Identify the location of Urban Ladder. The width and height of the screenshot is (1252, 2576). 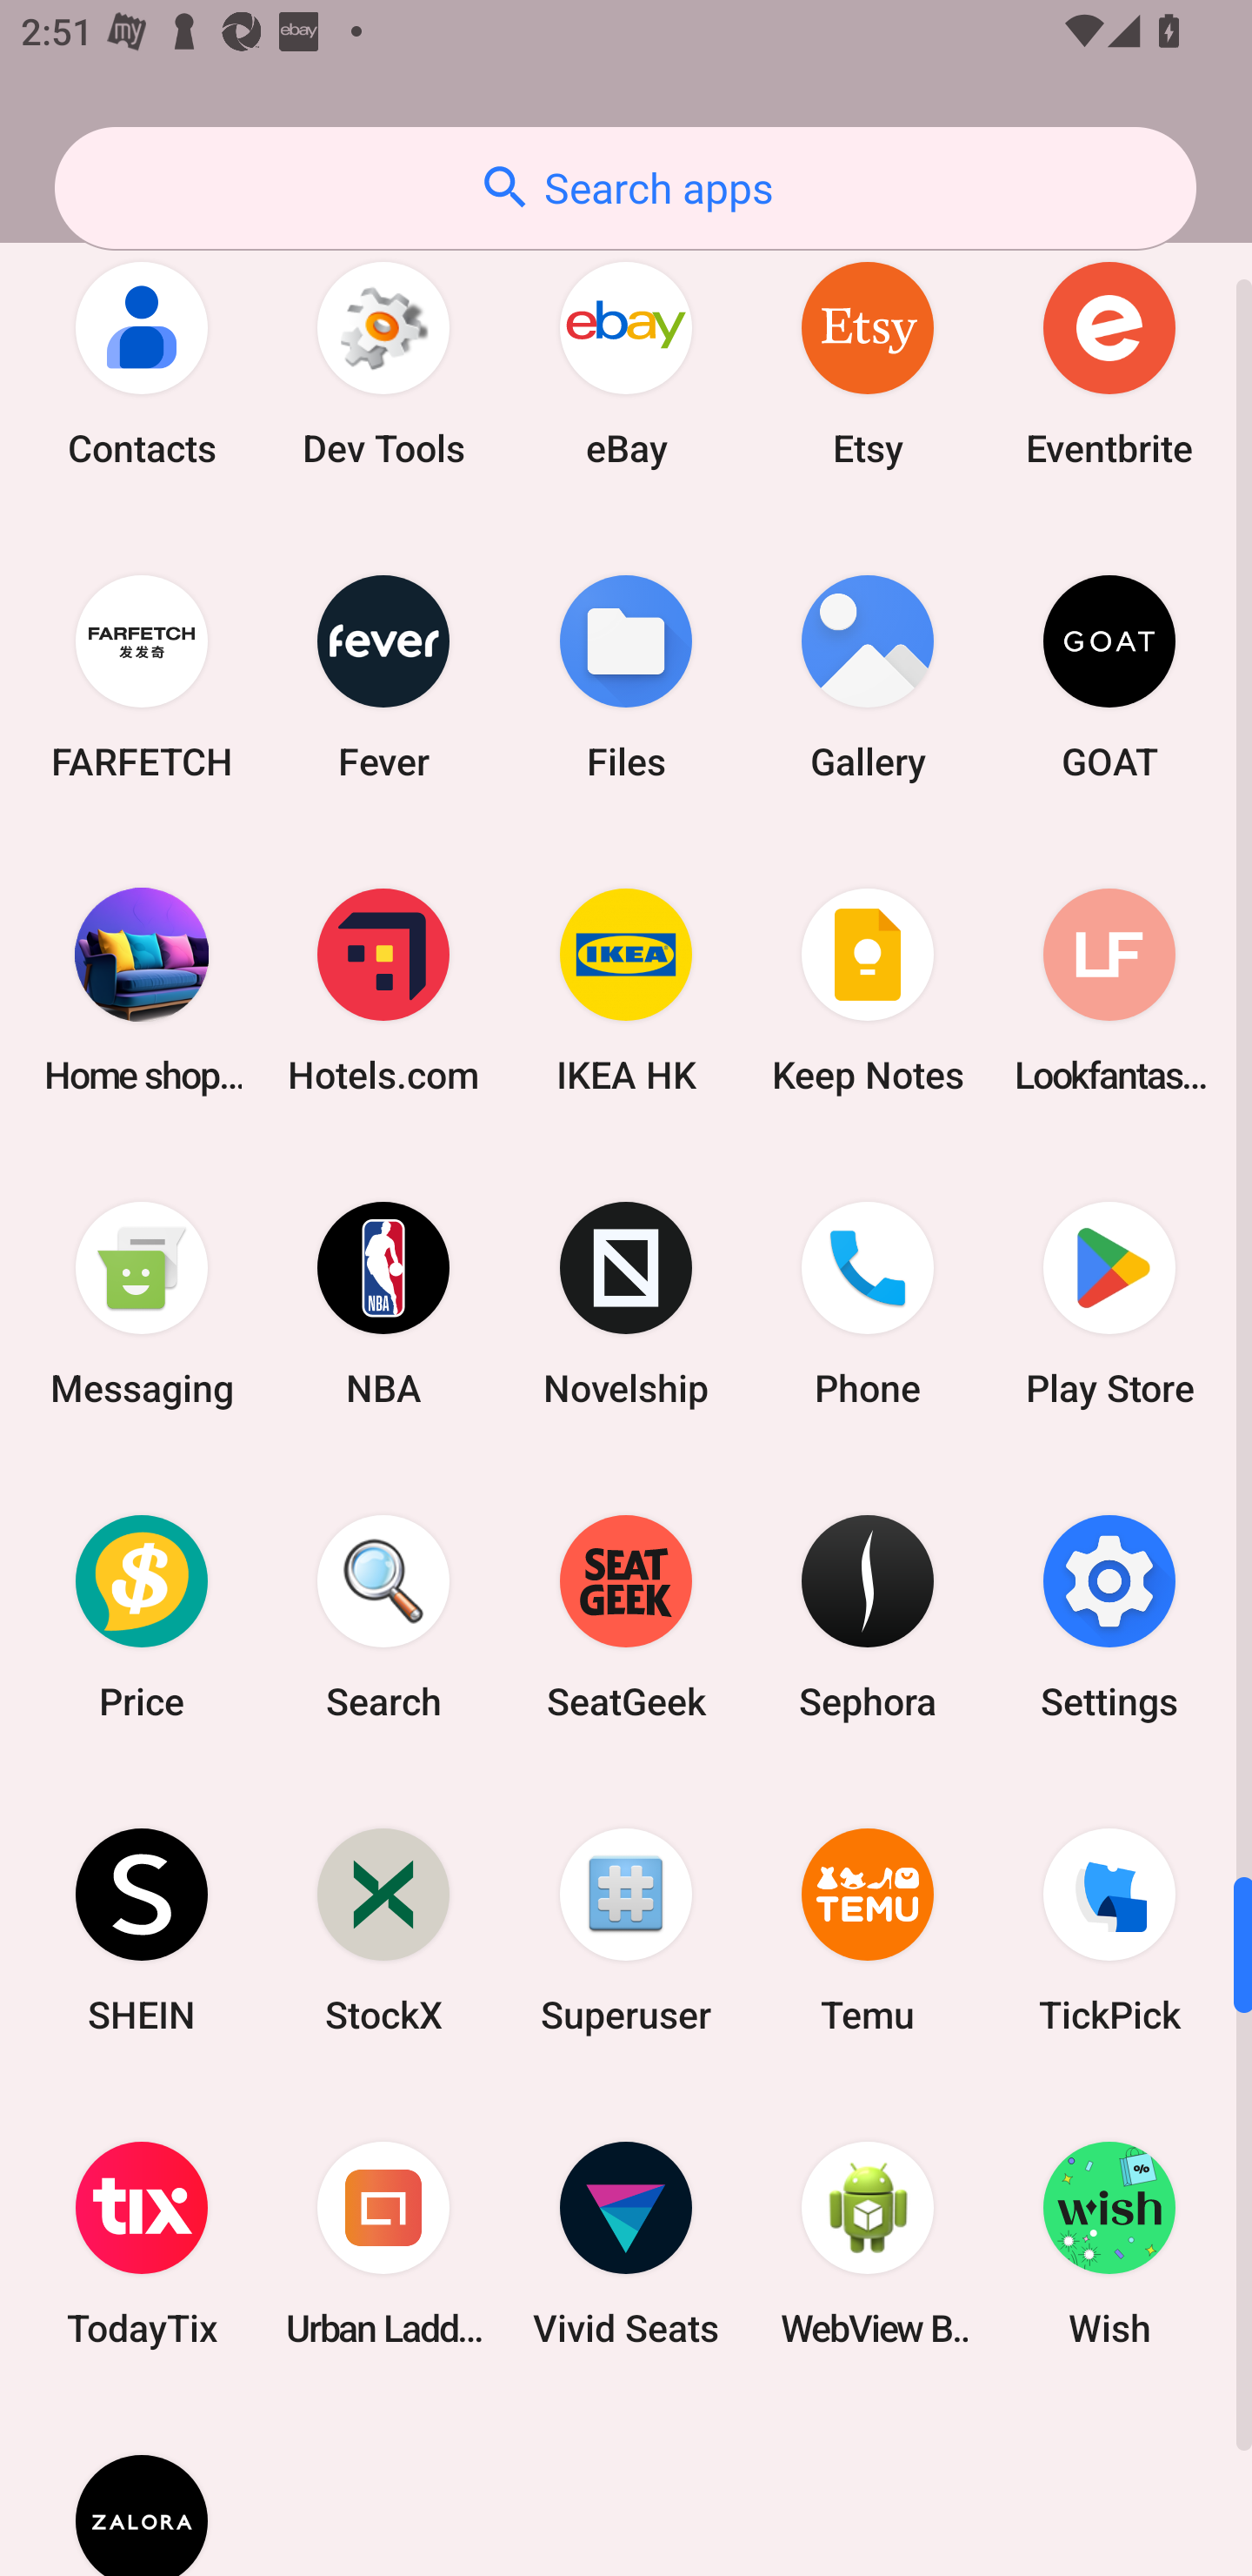
(383, 2244).